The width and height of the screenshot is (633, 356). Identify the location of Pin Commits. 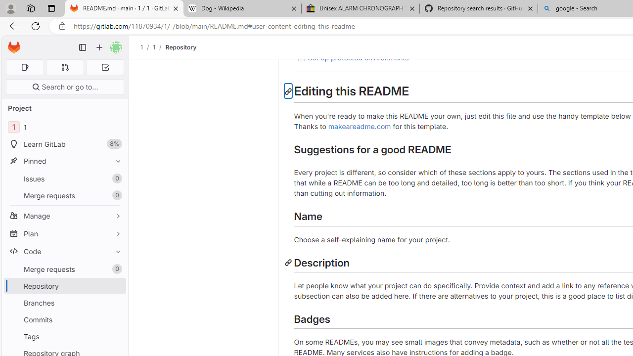
(116, 319).